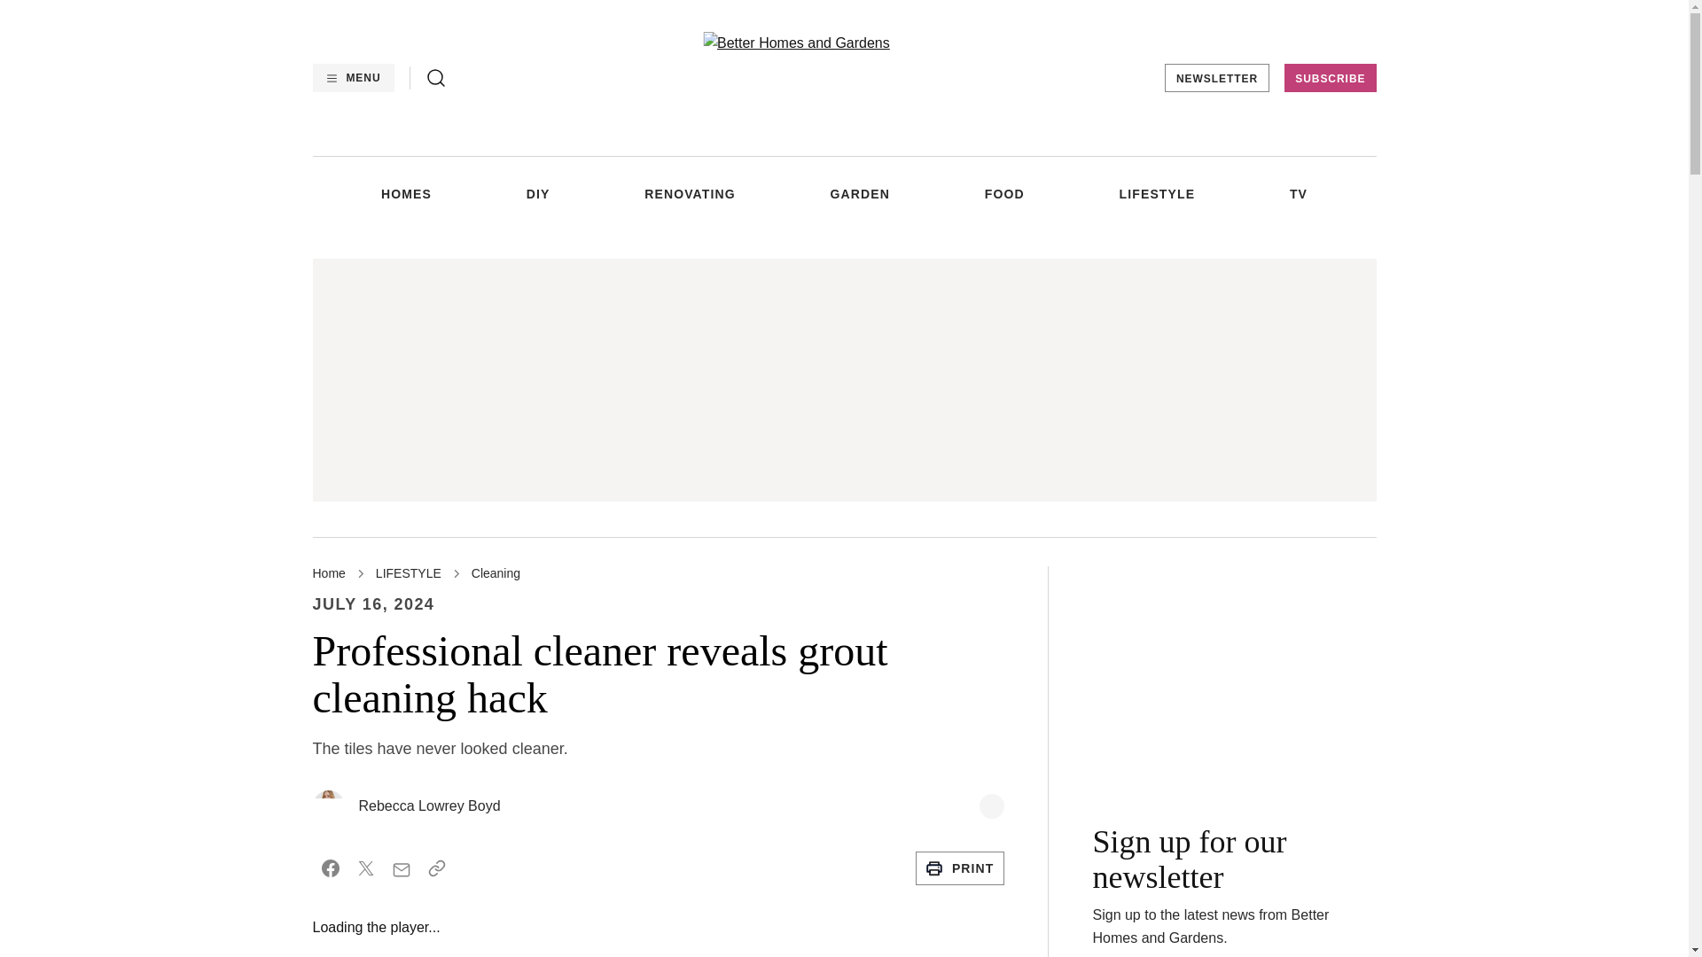  I want to click on DIY, so click(537, 193).